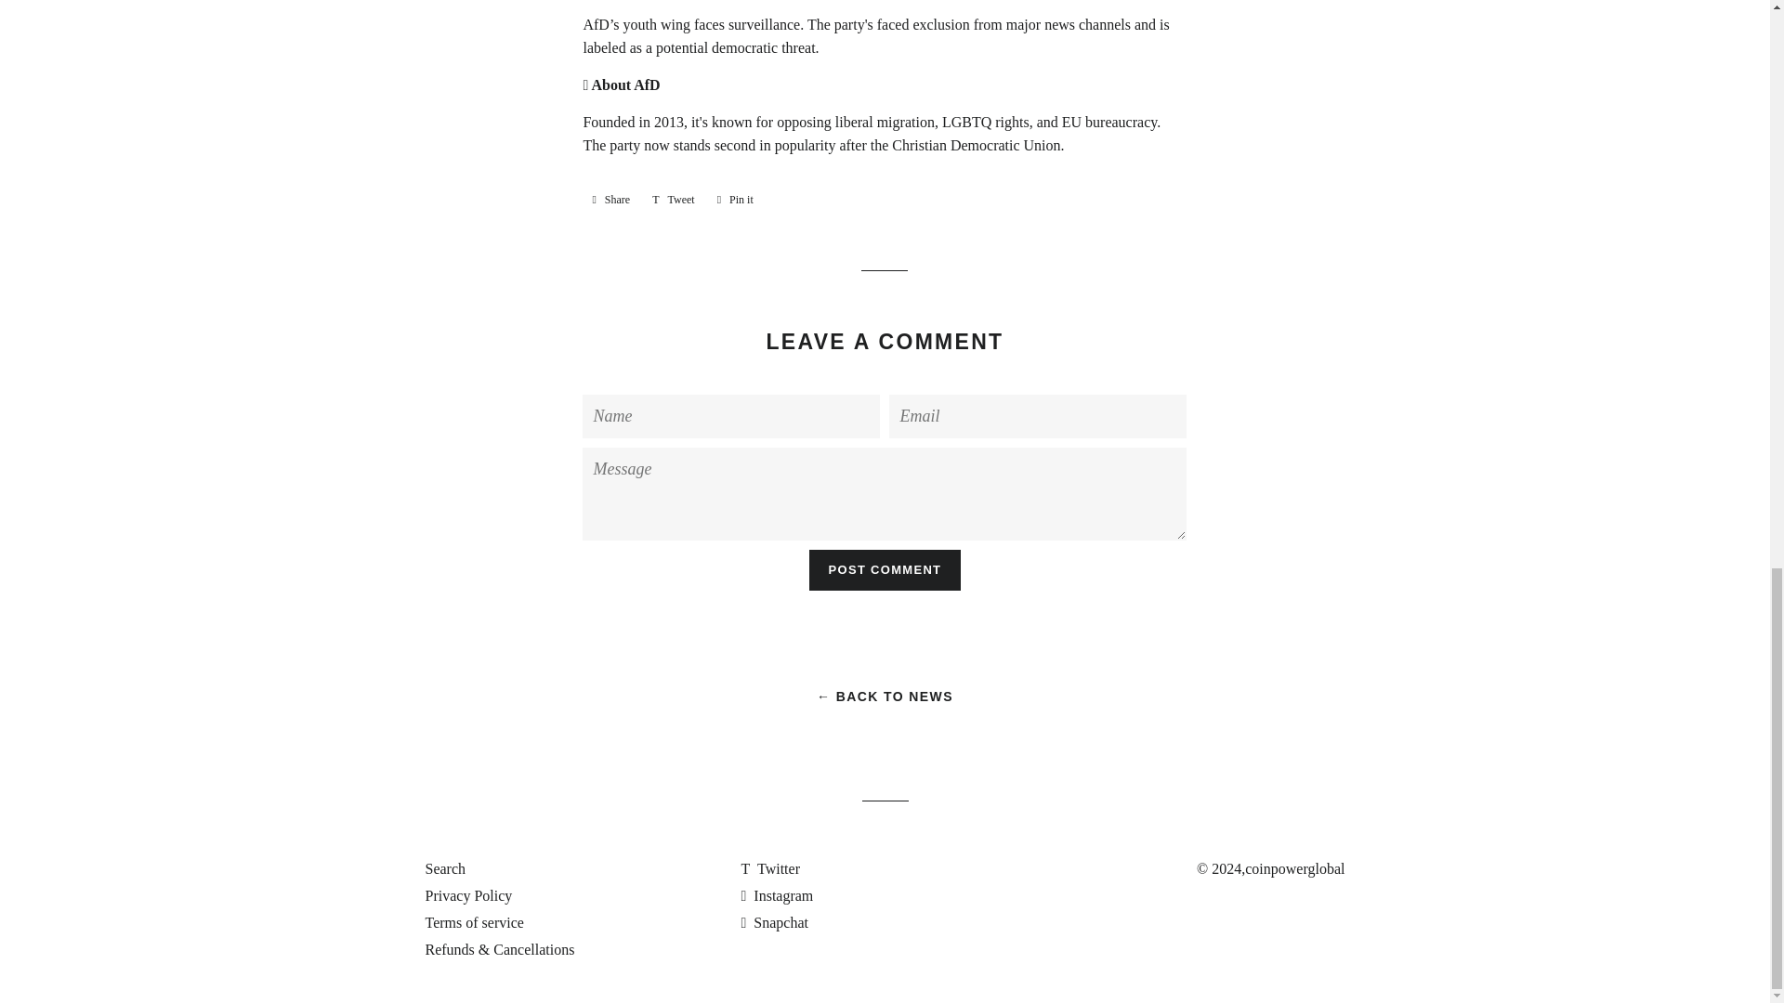  I want to click on Tweet on Twitter, so click(1295, 867).